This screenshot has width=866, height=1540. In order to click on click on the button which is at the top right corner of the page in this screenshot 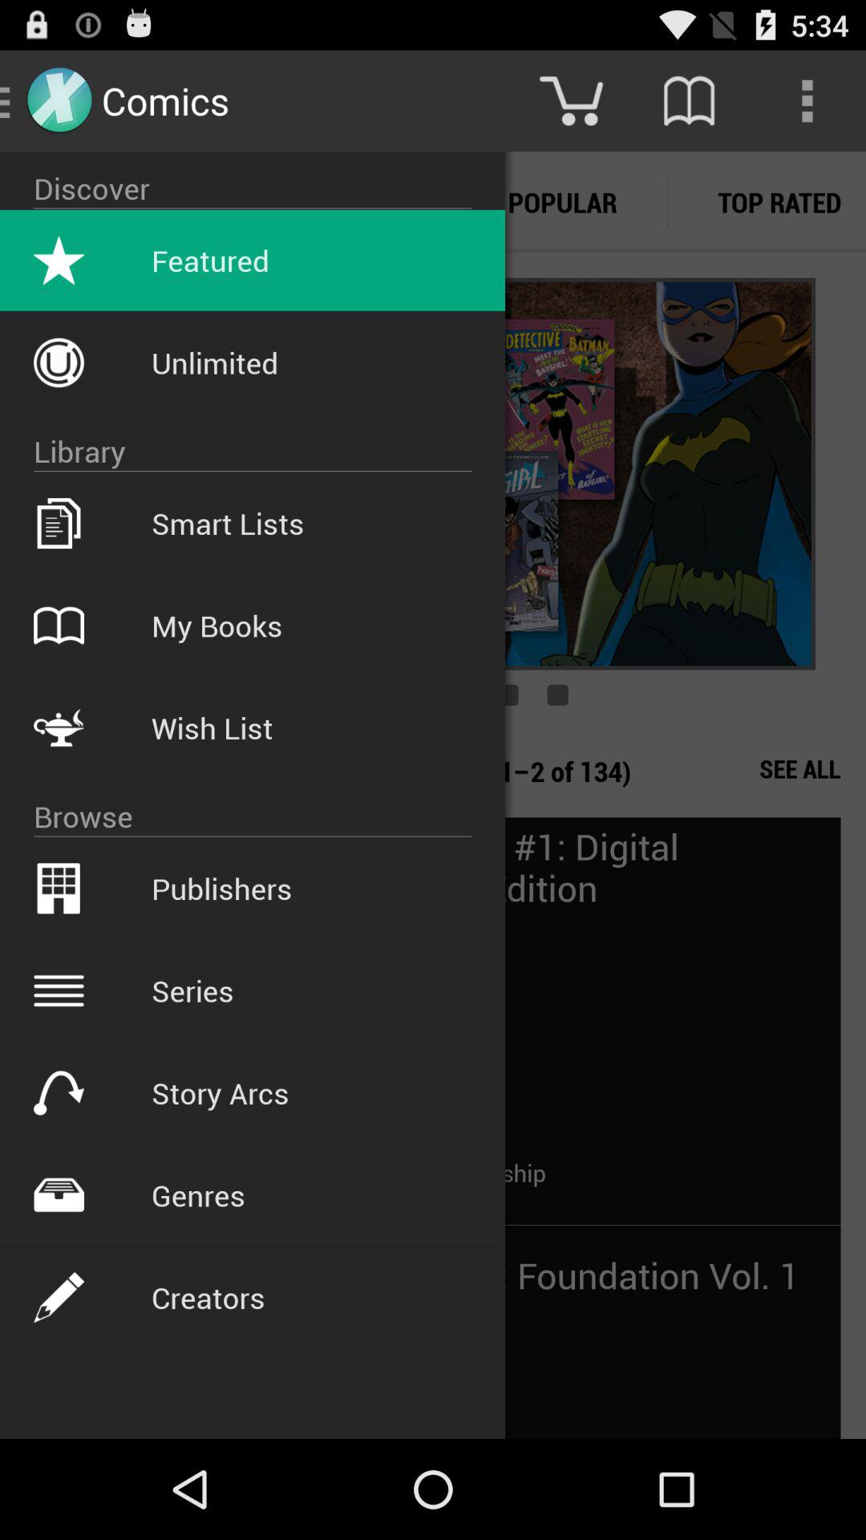, I will do `click(807, 101)`.